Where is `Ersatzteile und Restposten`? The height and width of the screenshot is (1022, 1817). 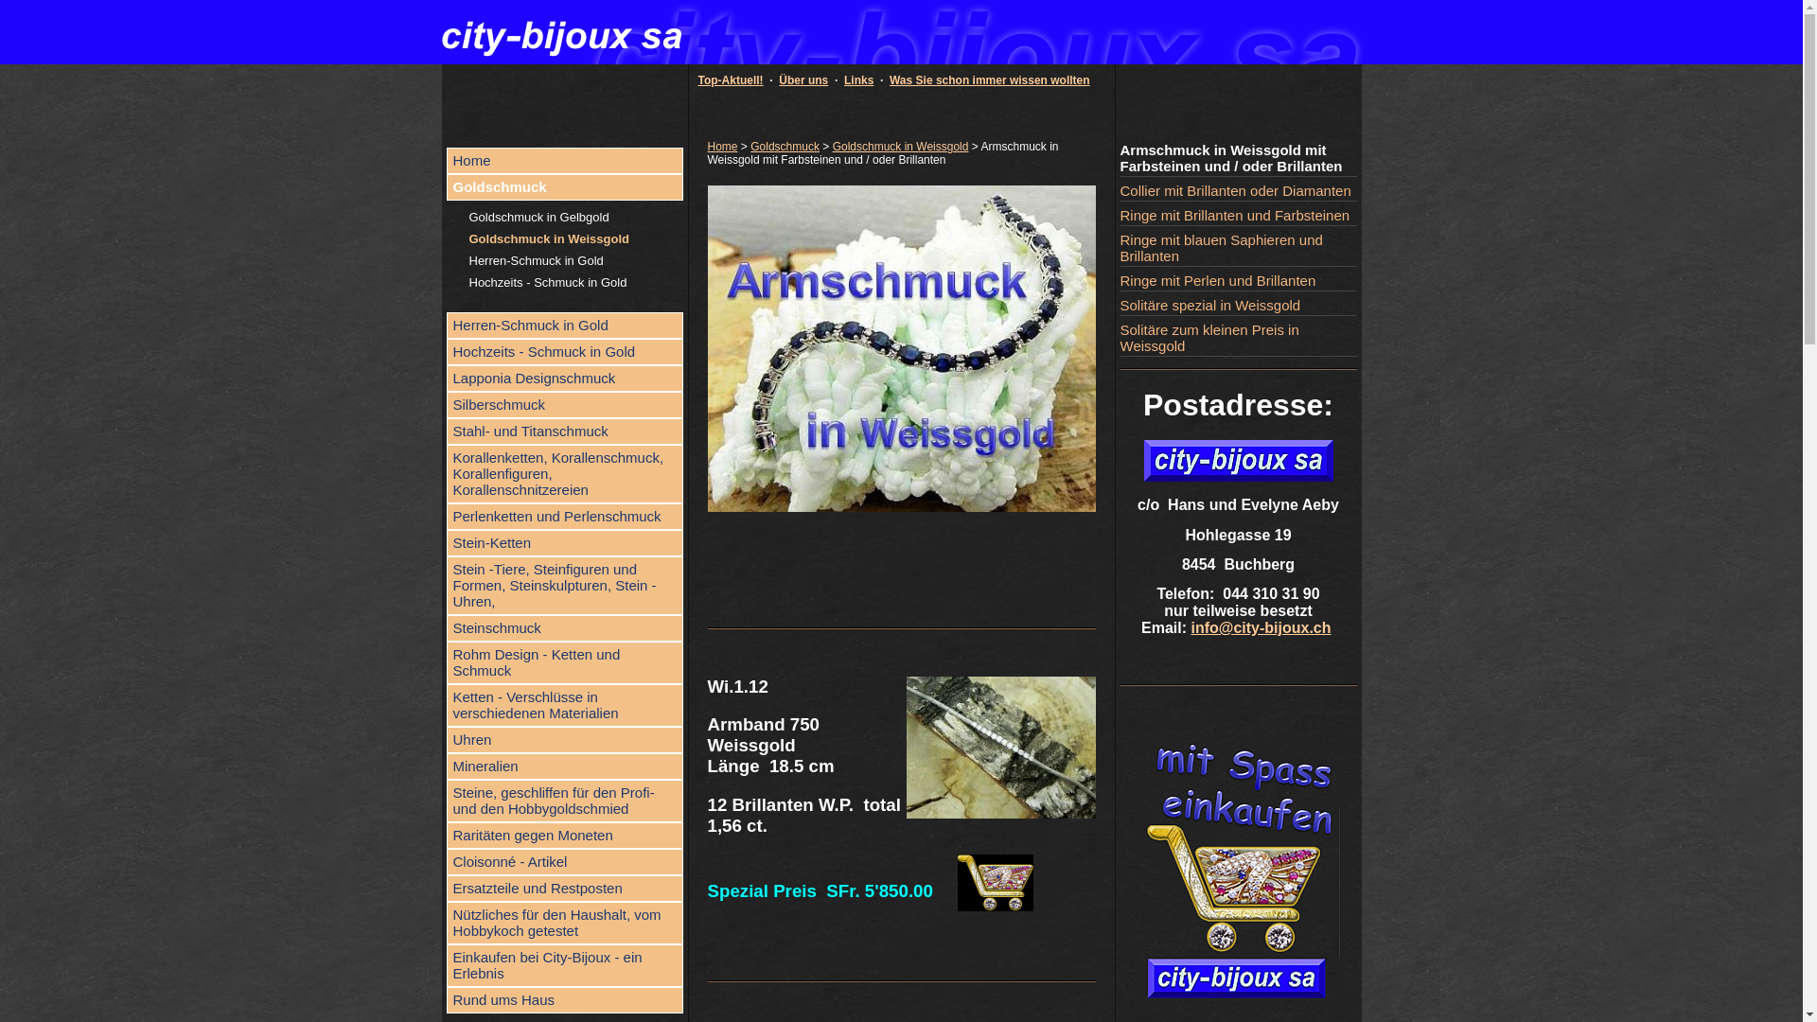
Ersatzteile und Restposten is located at coordinates (565, 889).